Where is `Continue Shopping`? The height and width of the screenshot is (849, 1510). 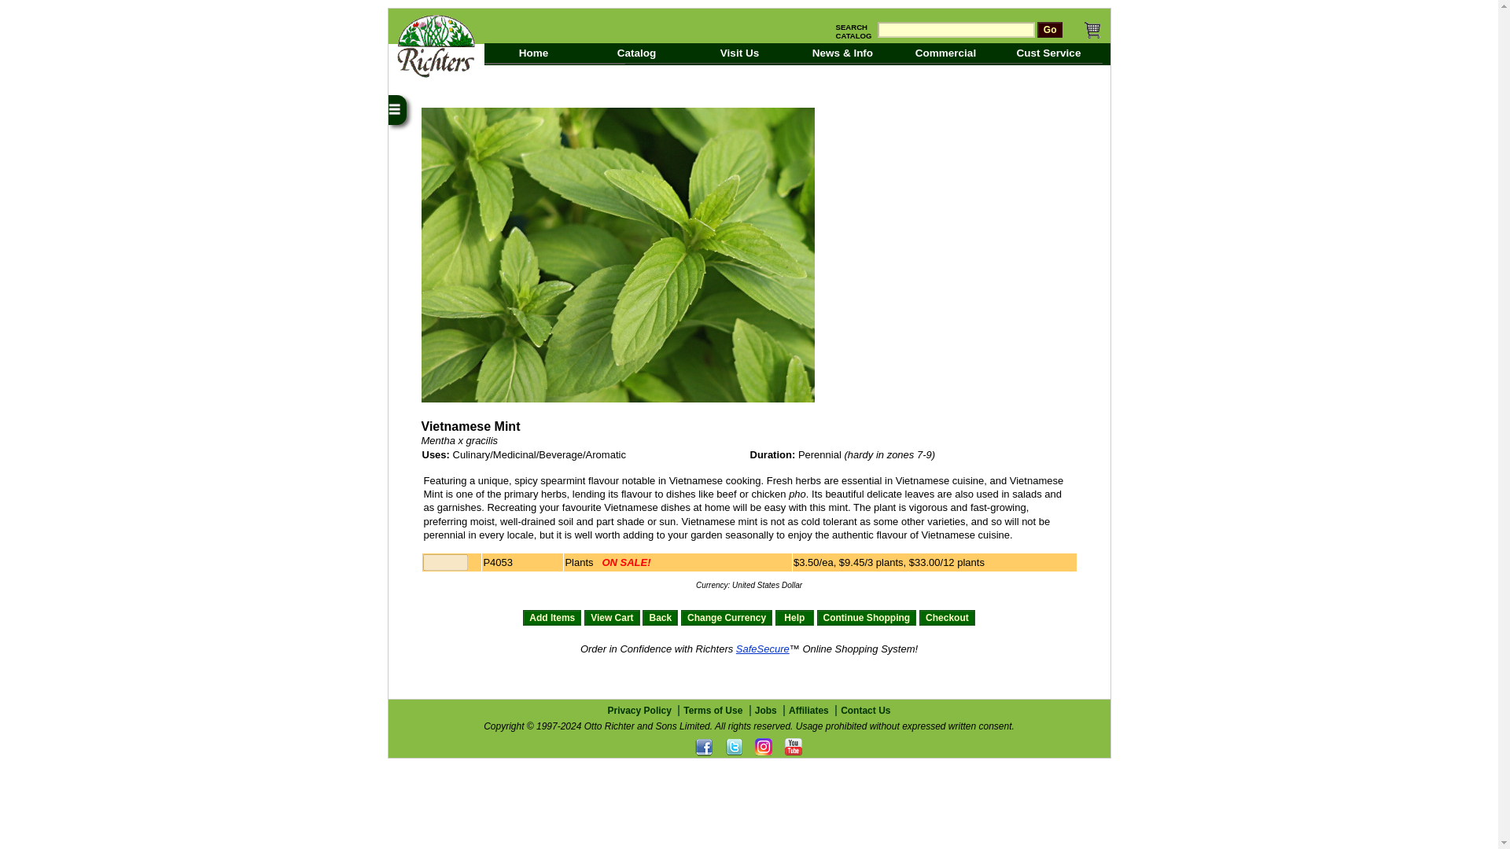
Continue Shopping is located at coordinates (867, 618).